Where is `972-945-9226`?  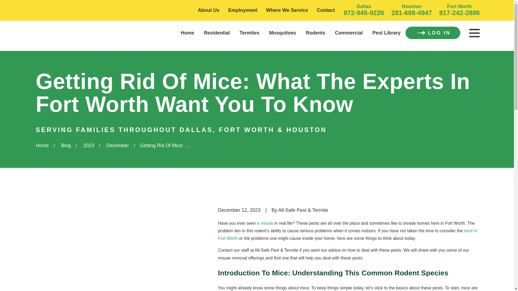 972-945-9226 is located at coordinates (364, 12).